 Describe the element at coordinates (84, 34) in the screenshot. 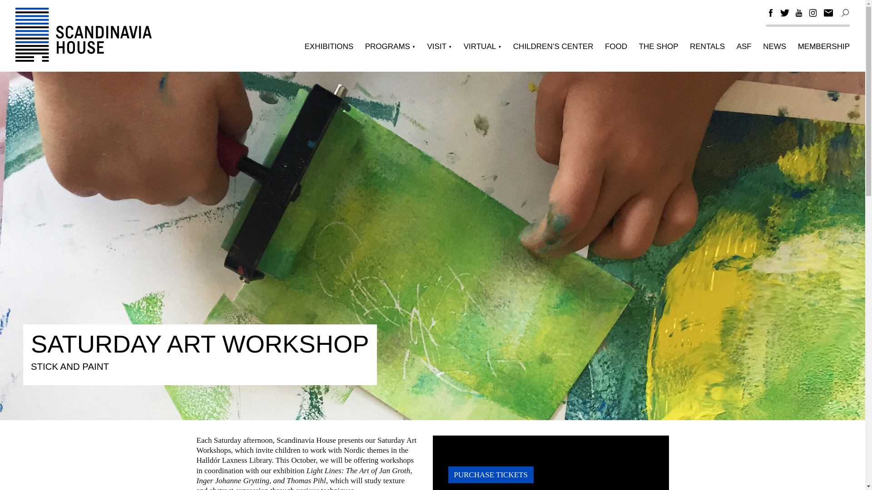

I see `Logo - Scandinavia House` at that location.